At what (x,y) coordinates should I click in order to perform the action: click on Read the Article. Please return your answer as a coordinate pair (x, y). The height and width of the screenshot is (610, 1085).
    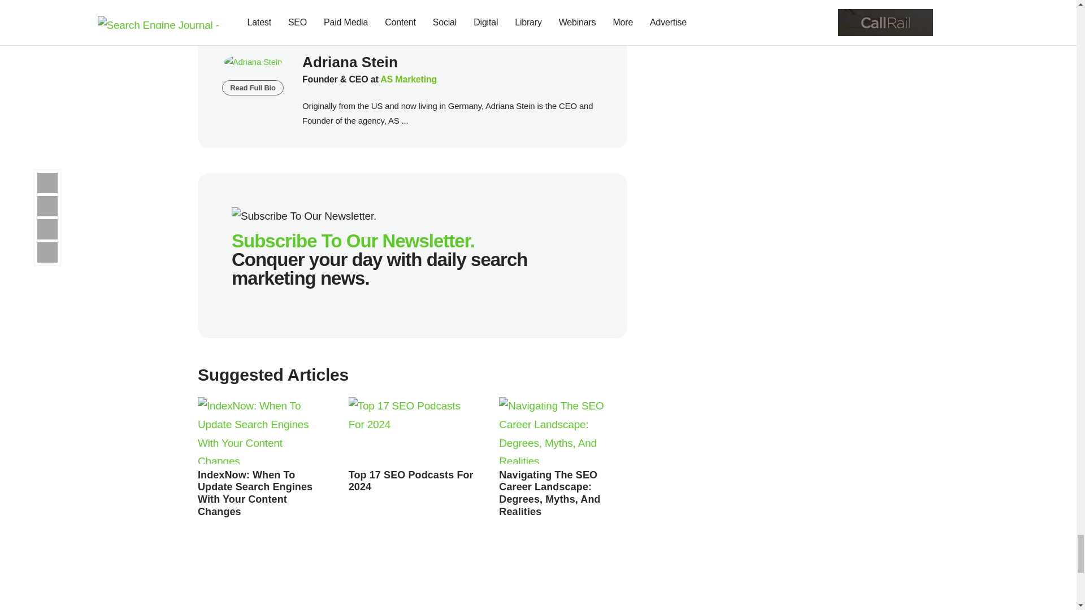
    Looking at the image, I should click on (413, 430).